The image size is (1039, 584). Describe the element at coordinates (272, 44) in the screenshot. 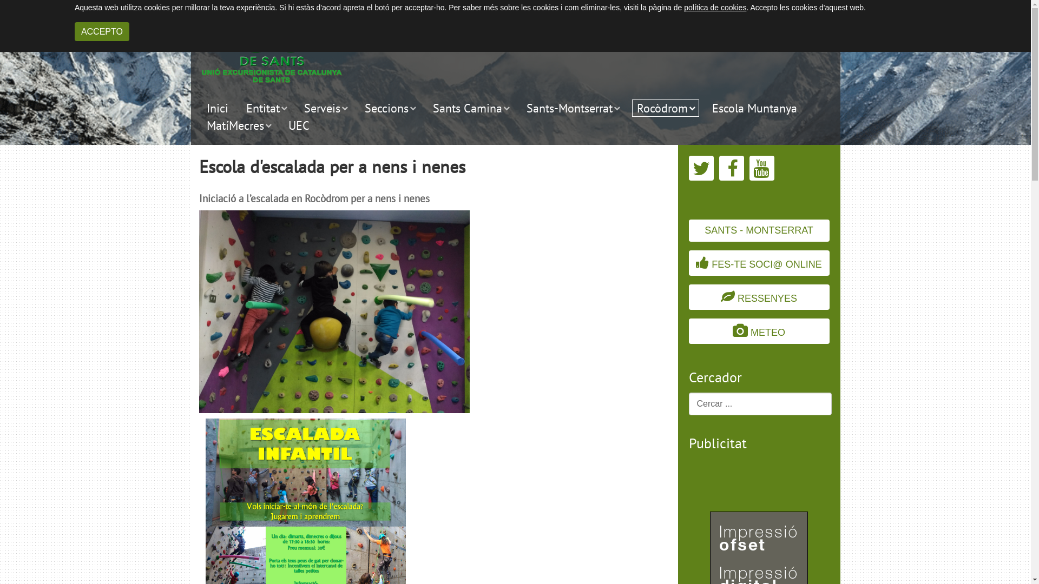

I see `UEC Sants
-` at that location.